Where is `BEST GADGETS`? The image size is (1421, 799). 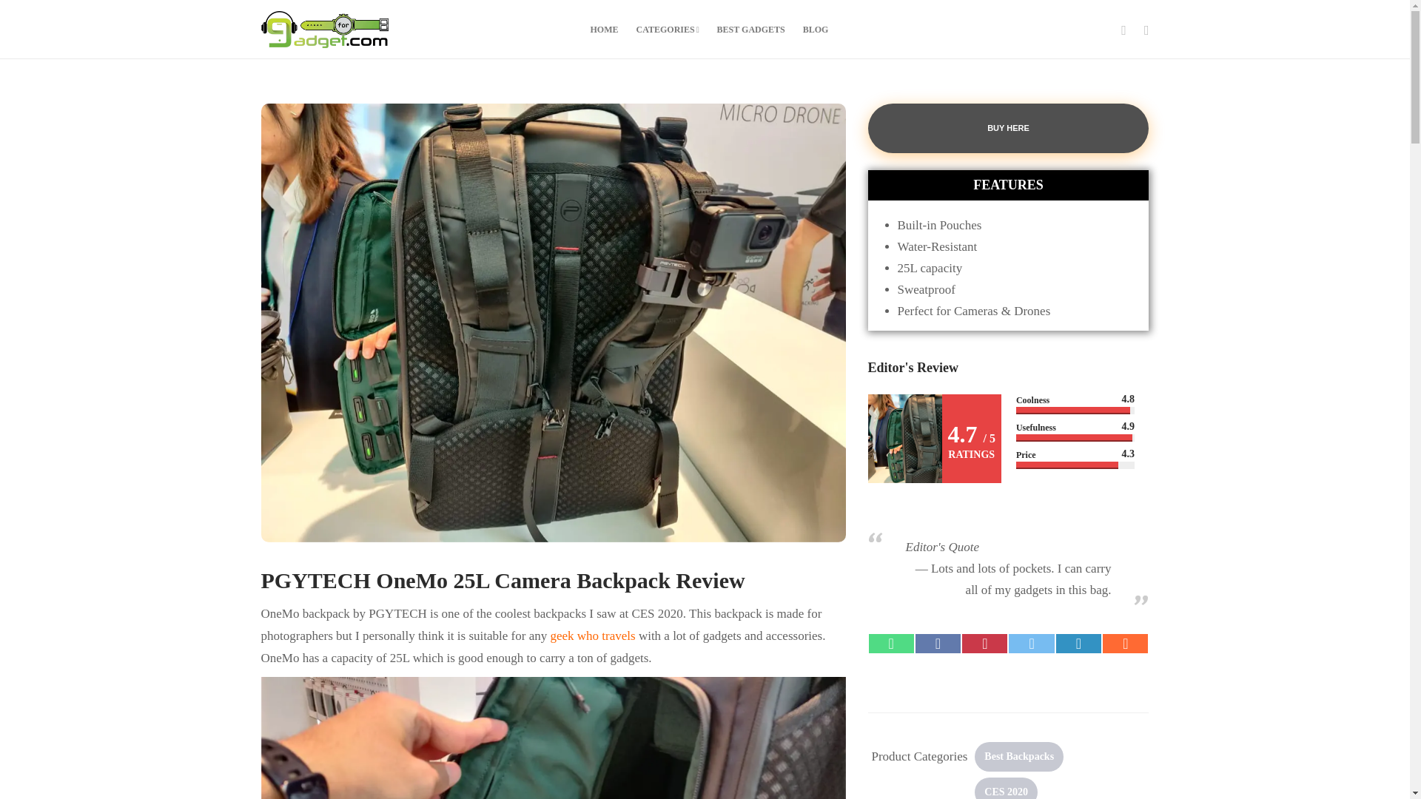 BEST GADGETS is located at coordinates (751, 30).